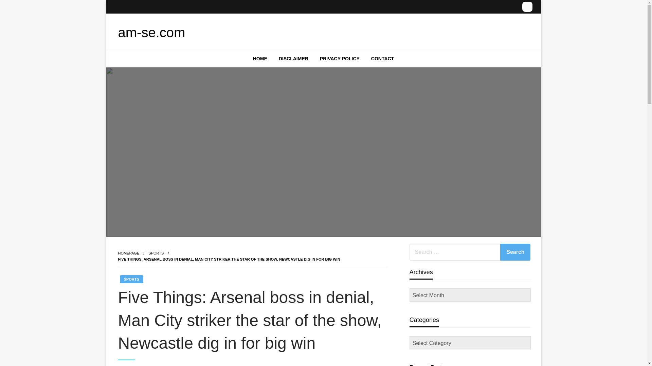  Describe the element at coordinates (515, 252) in the screenshot. I see `Search` at that location.